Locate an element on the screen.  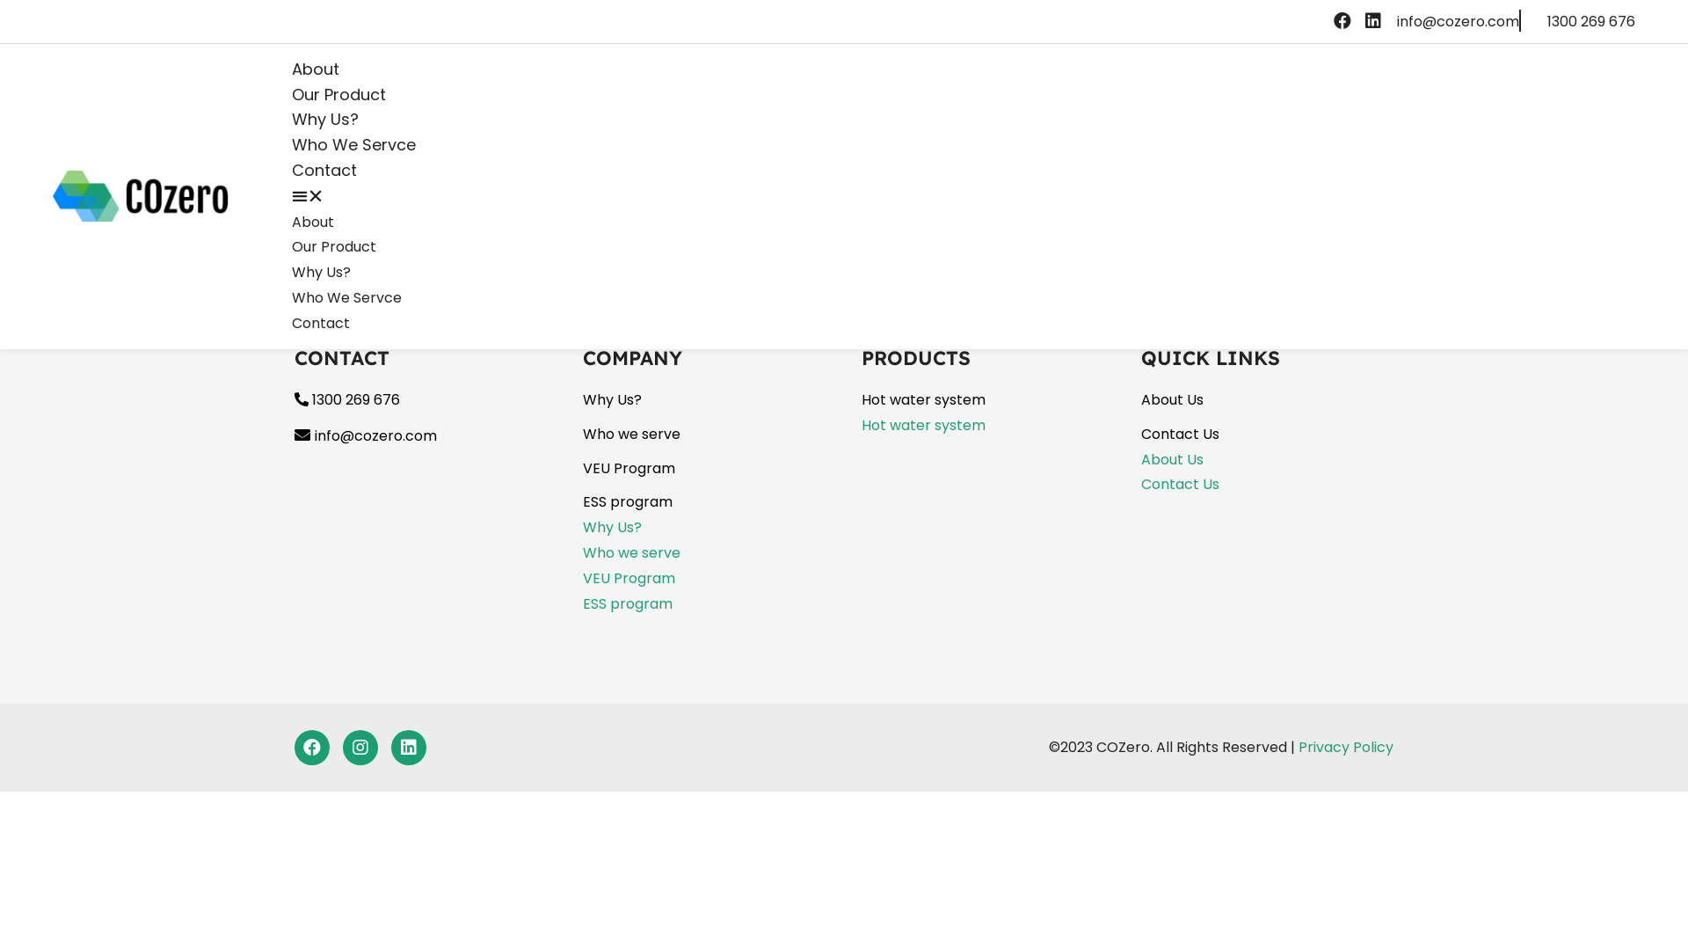
Why Us? is located at coordinates (612, 528).